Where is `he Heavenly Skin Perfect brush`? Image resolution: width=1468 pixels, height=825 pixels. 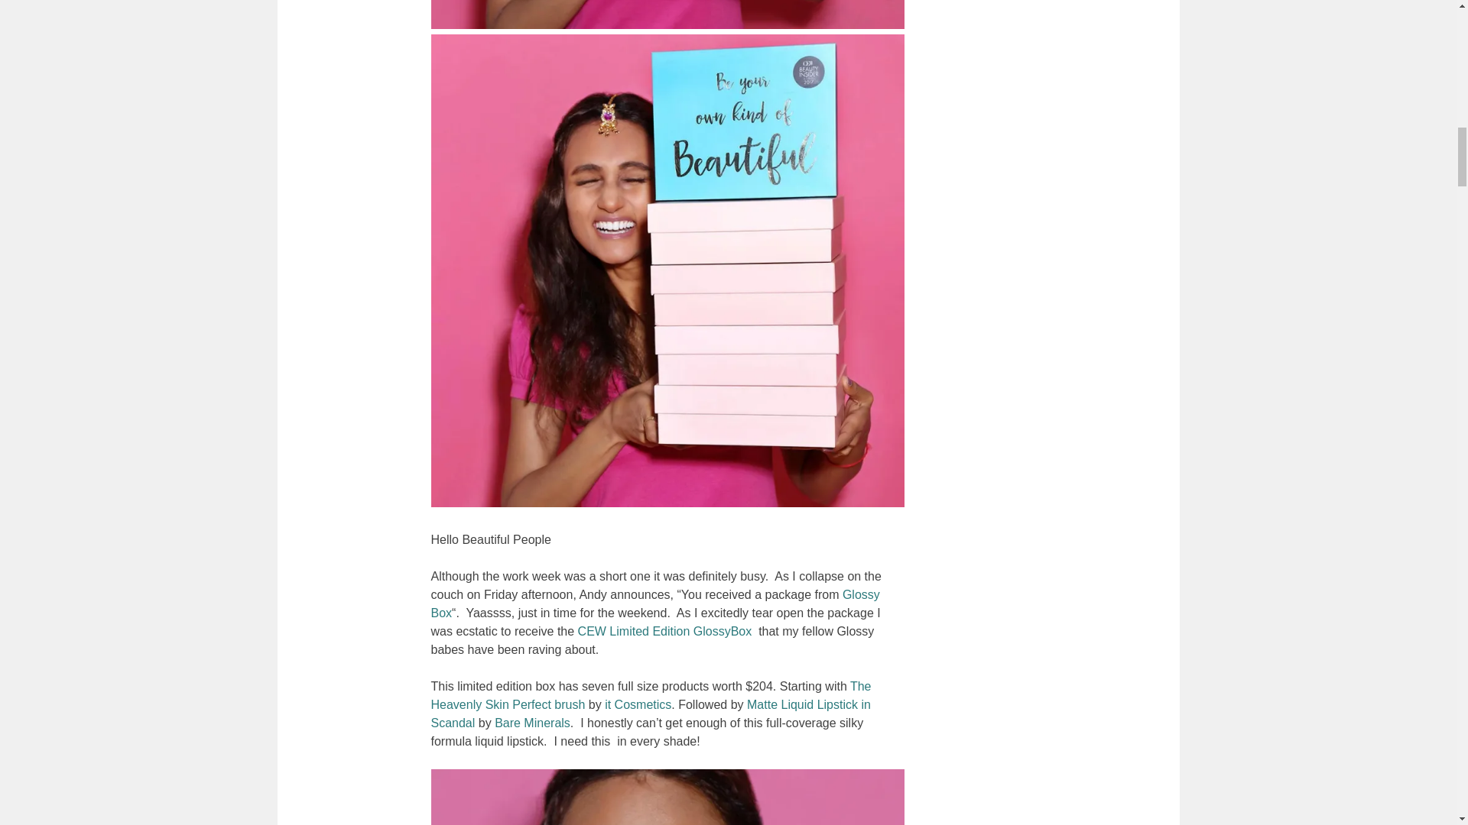 he Heavenly Skin Perfect brush is located at coordinates (651, 695).